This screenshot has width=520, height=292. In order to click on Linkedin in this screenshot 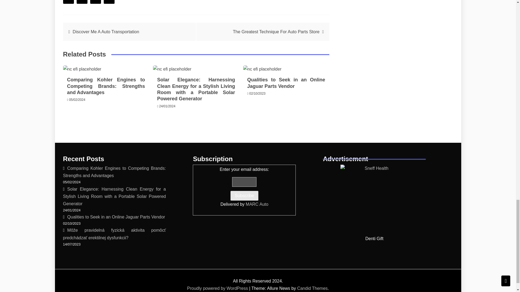, I will do `click(109, 2)`.